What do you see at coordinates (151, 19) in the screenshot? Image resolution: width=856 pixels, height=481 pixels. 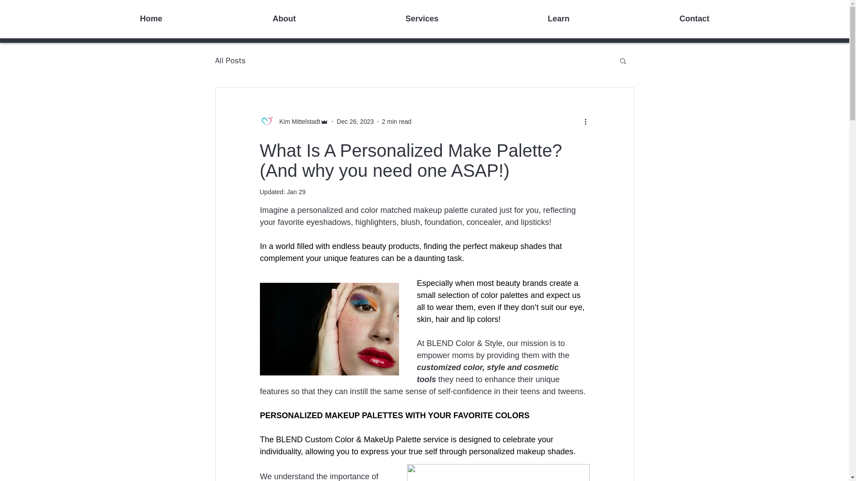 I see `Home` at bounding box center [151, 19].